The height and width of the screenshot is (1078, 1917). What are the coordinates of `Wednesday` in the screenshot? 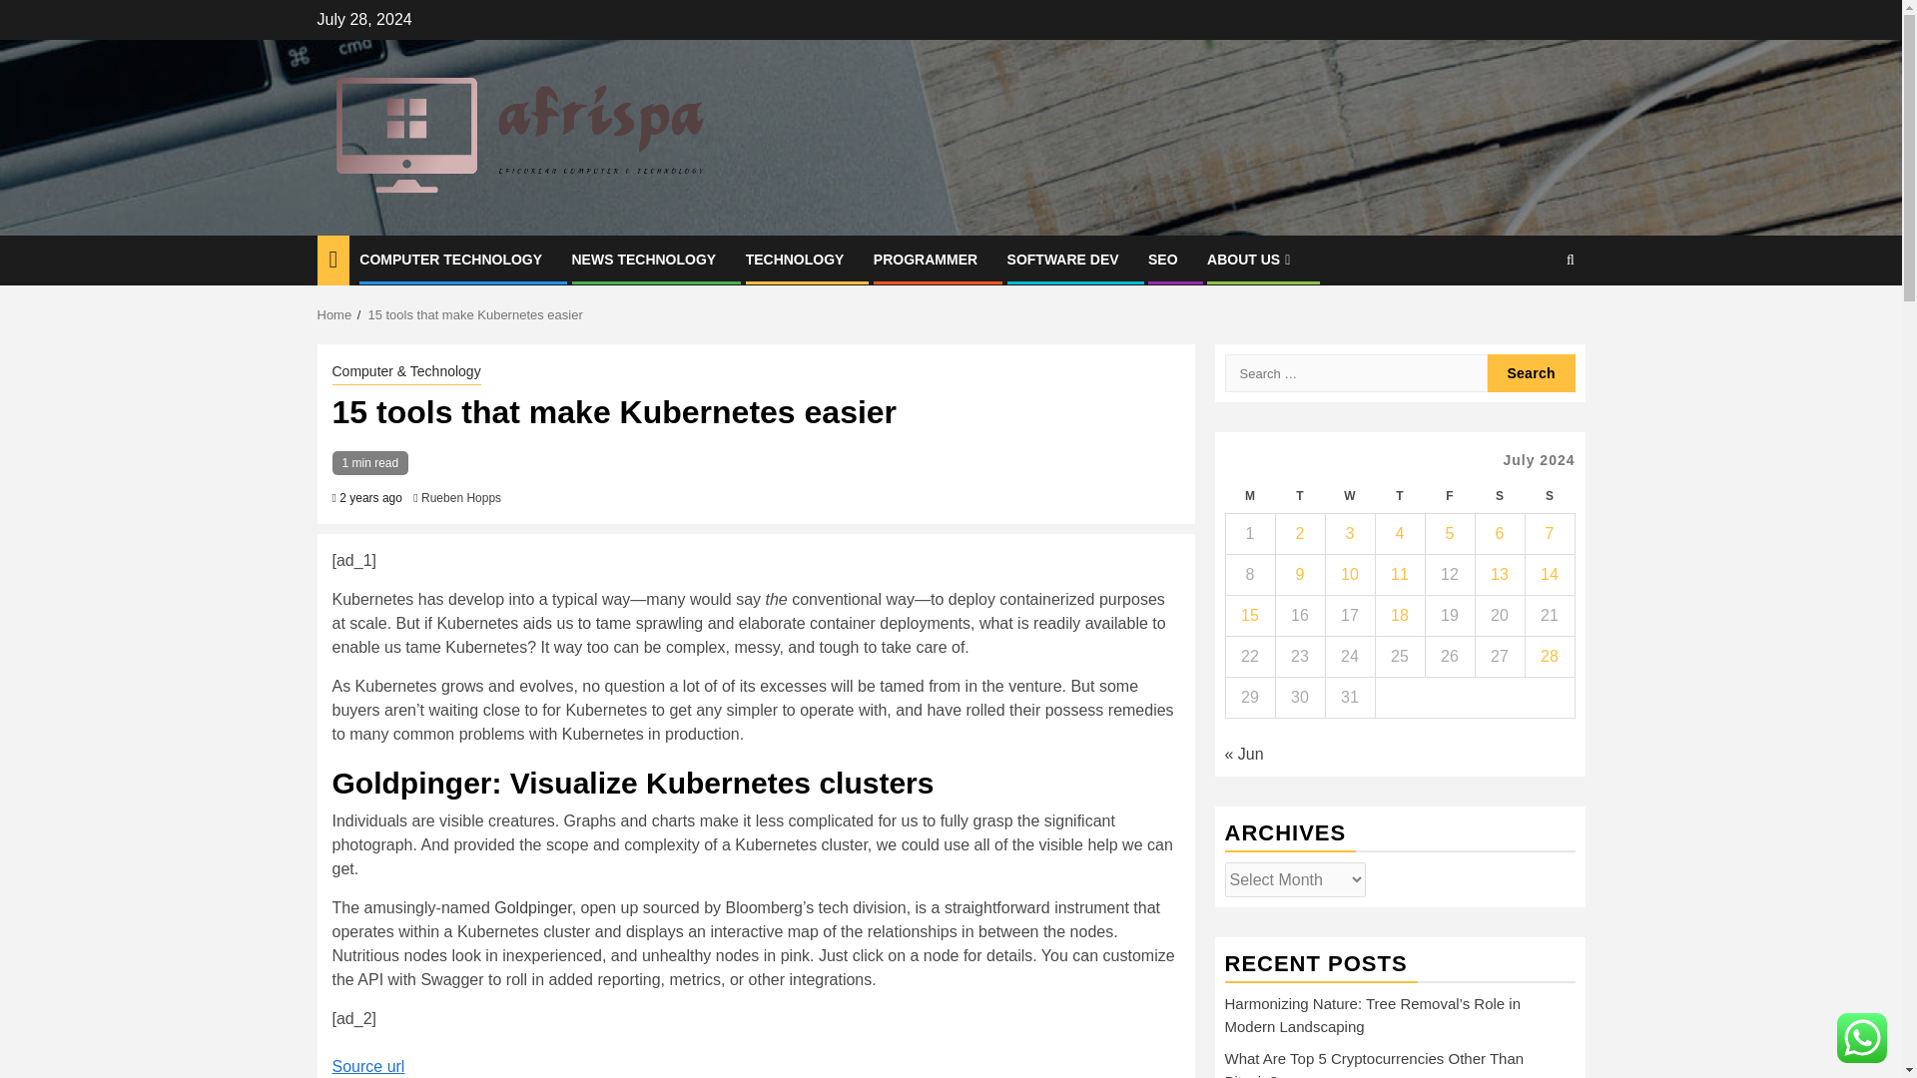 It's located at (1349, 496).